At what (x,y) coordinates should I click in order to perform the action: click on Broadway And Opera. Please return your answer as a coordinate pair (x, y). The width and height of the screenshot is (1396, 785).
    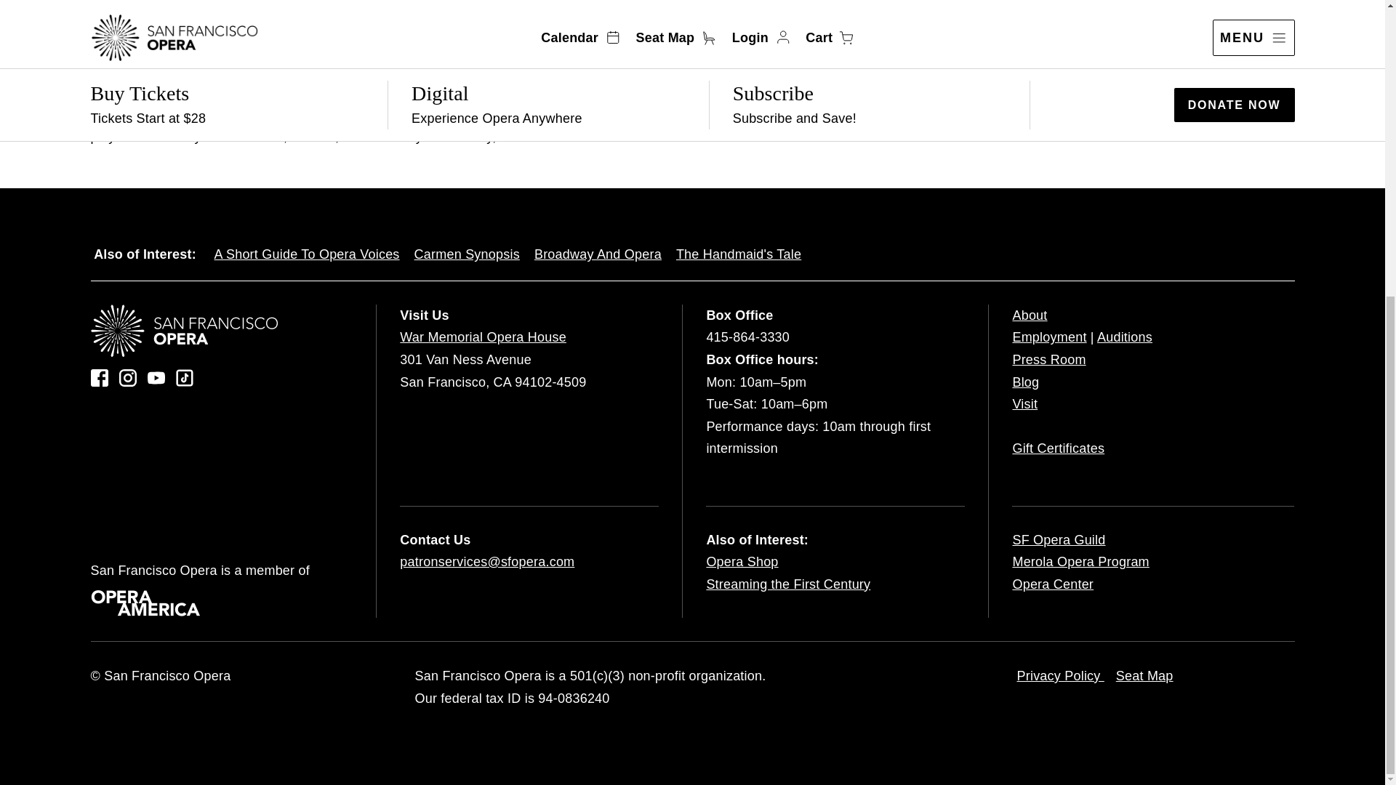
    Looking at the image, I should click on (598, 254).